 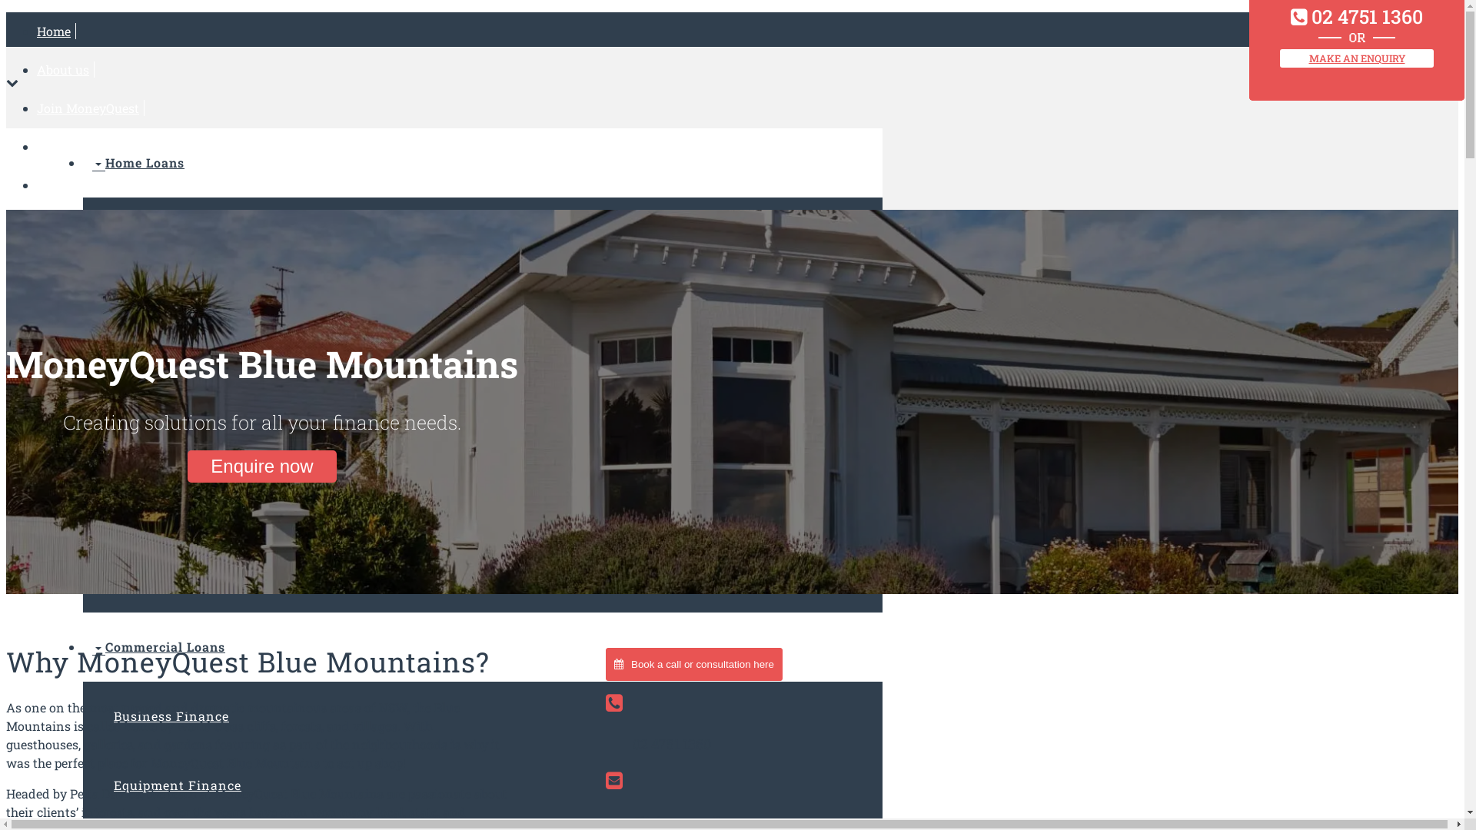 I want to click on Glossary, so click(x=65, y=223).